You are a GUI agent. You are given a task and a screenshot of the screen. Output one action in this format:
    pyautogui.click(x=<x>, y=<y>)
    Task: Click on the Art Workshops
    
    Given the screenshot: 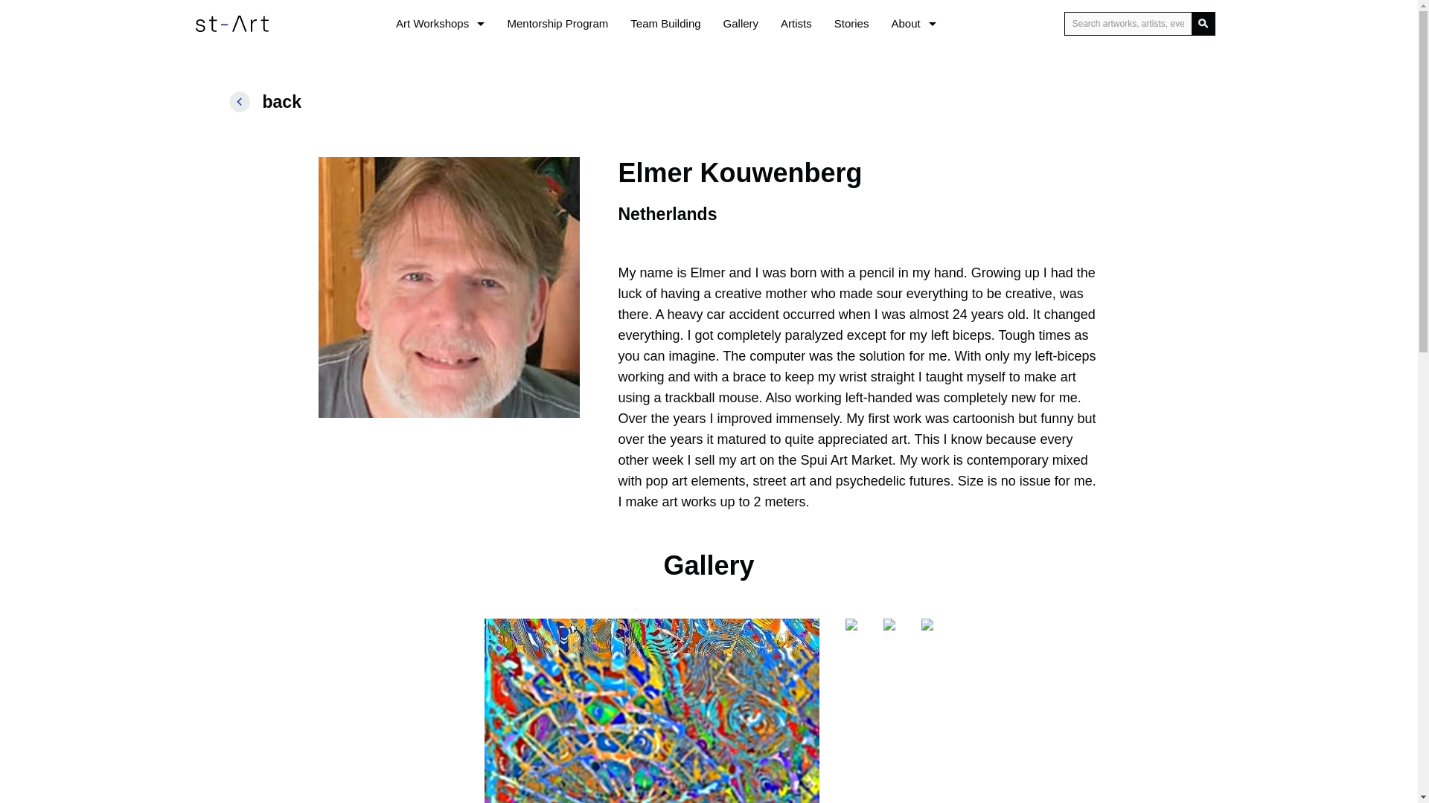 What is the action you would take?
    pyautogui.click(x=440, y=24)
    